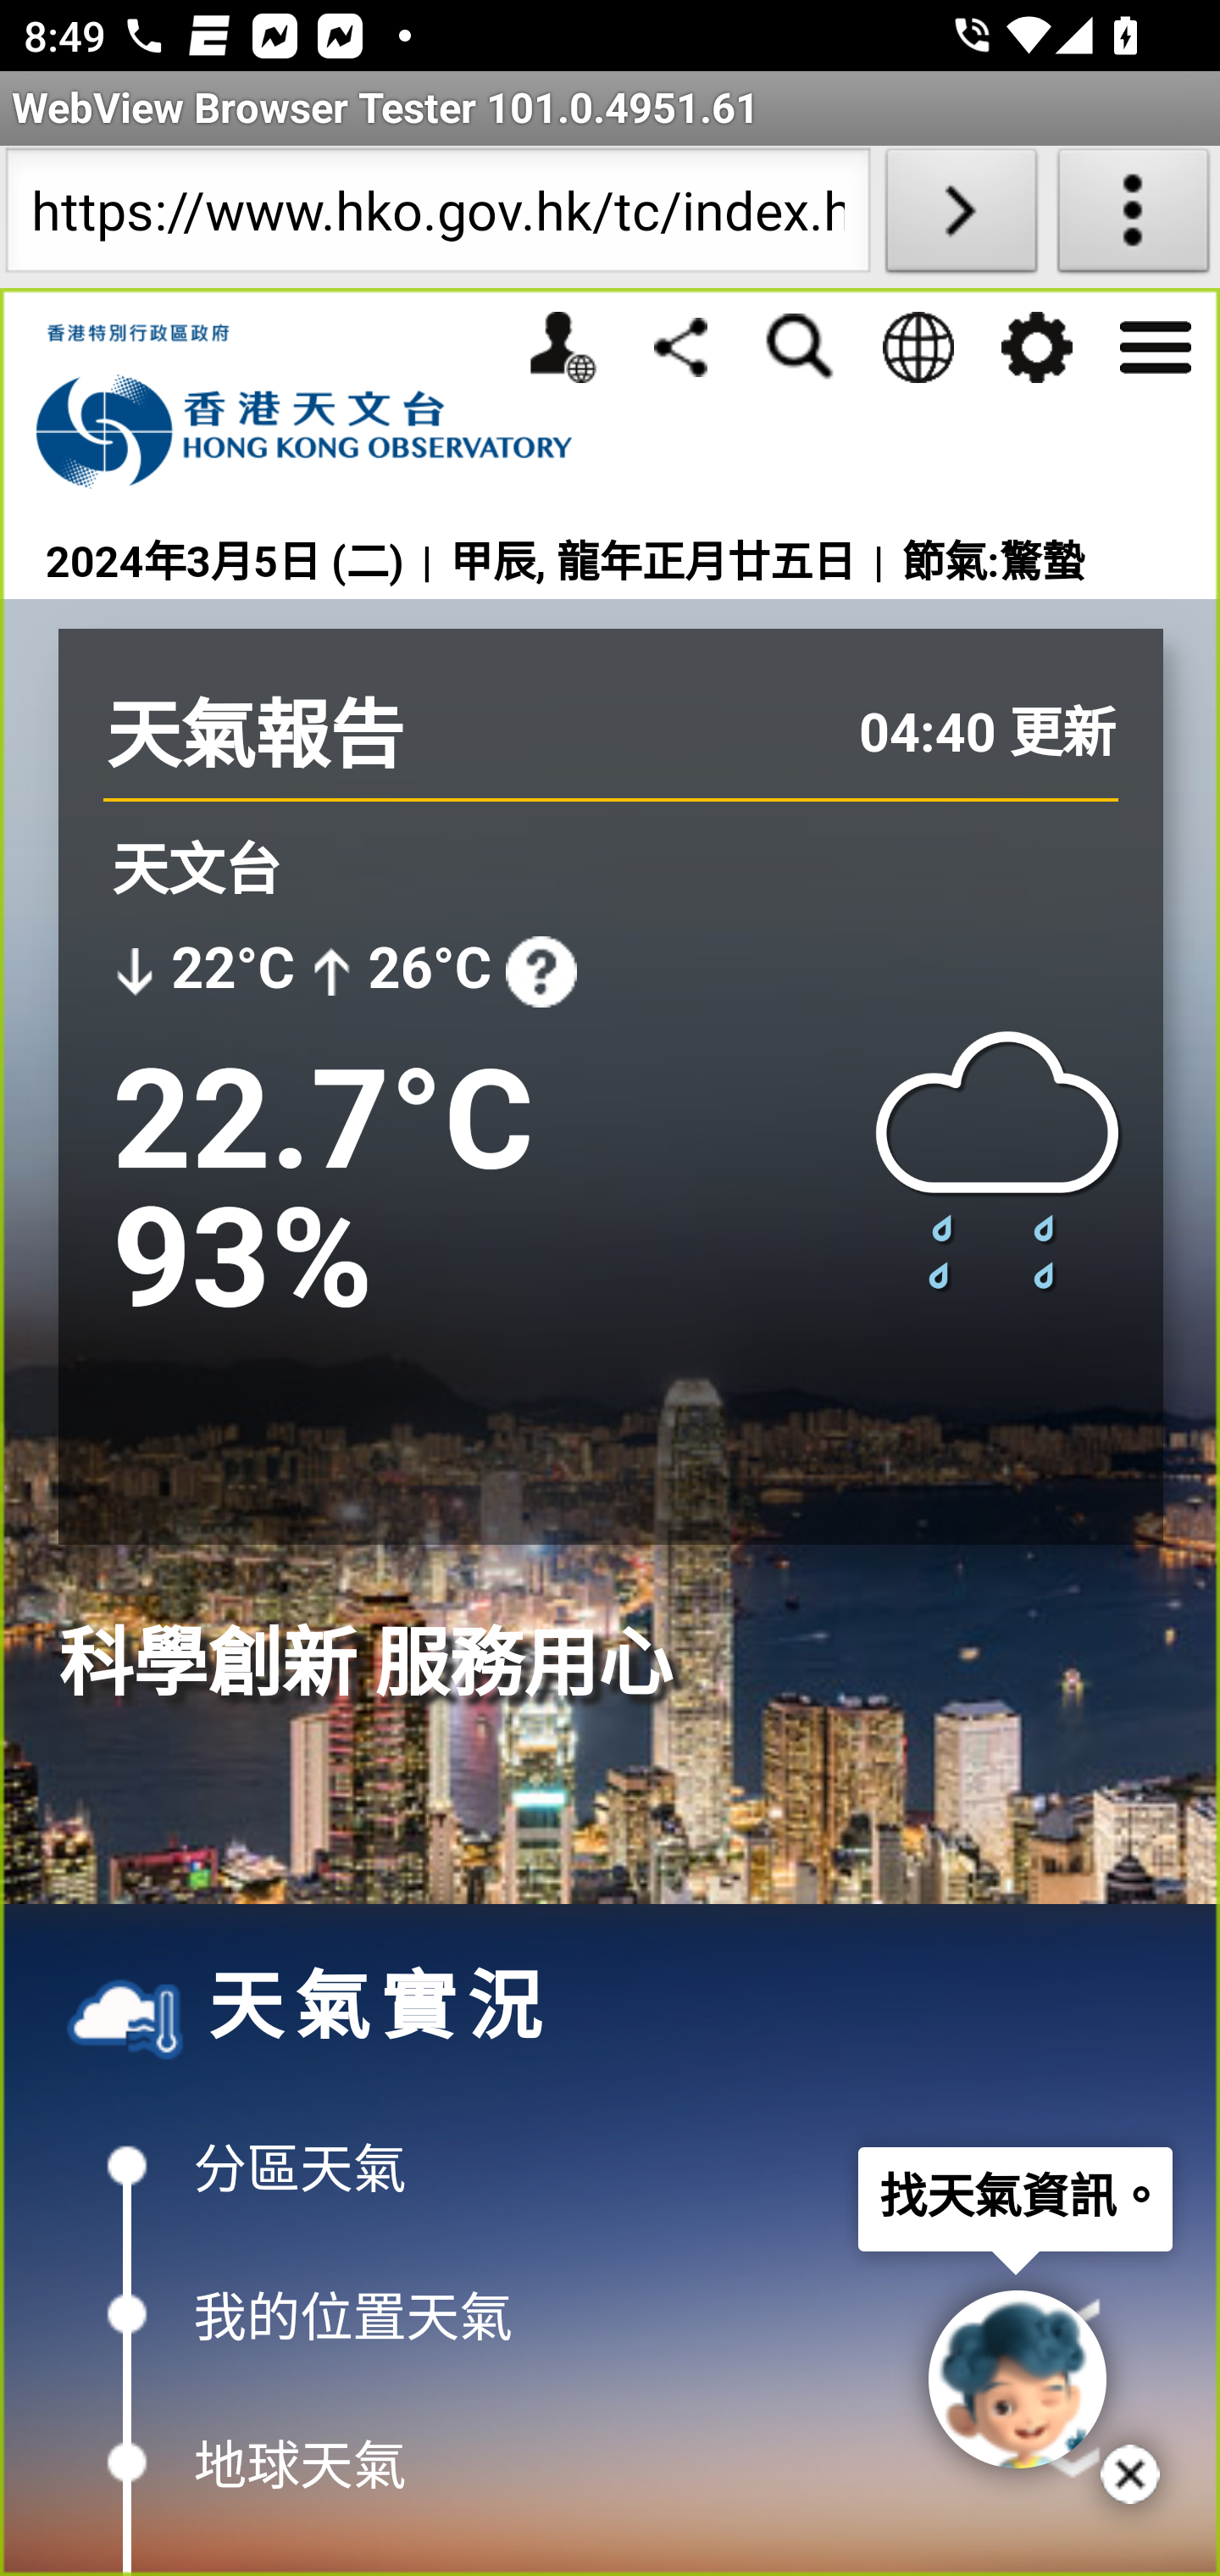  What do you see at coordinates (561, 347) in the screenshot?
I see `個人版網站 個人版網站` at bounding box center [561, 347].